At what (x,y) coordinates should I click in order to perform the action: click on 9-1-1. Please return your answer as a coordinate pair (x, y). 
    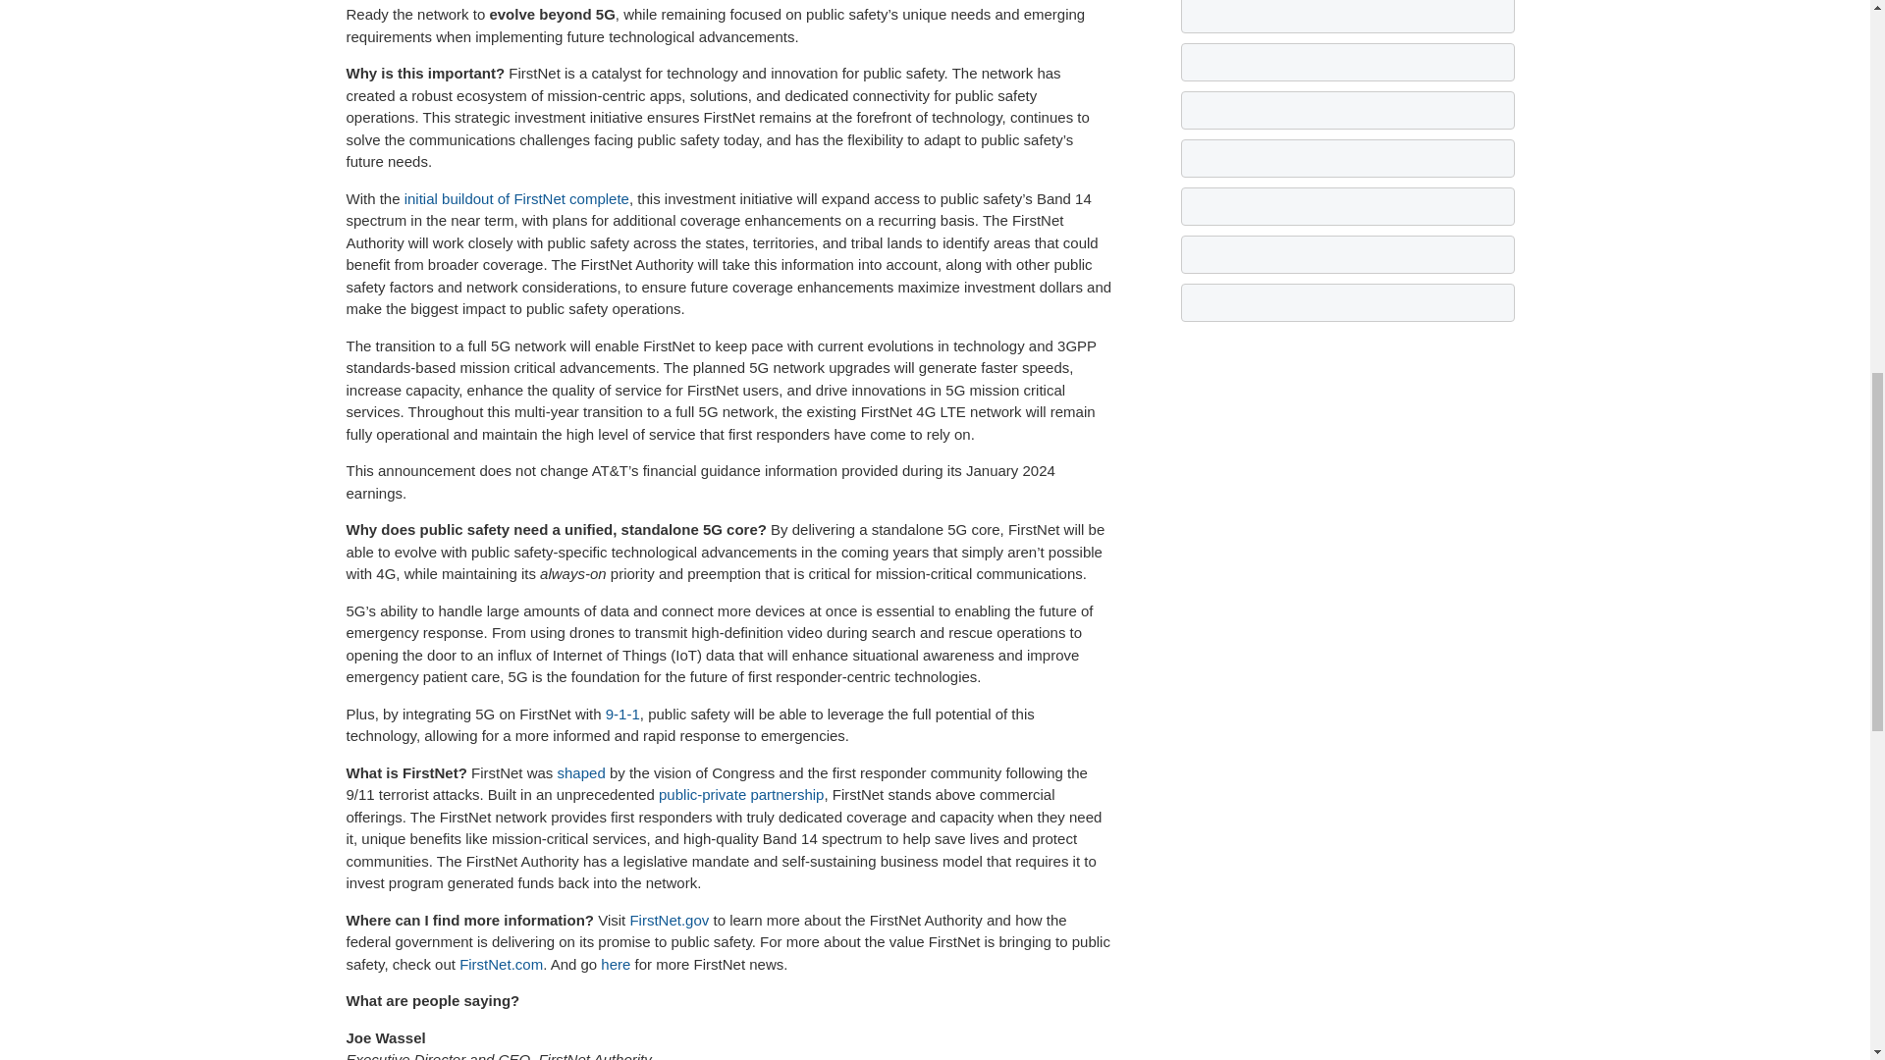
    Looking at the image, I should click on (622, 714).